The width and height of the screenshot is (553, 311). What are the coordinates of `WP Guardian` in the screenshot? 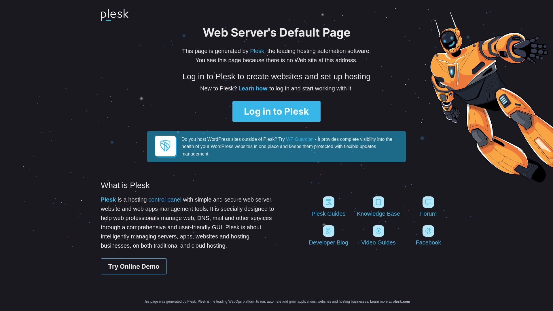 It's located at (300, 139).